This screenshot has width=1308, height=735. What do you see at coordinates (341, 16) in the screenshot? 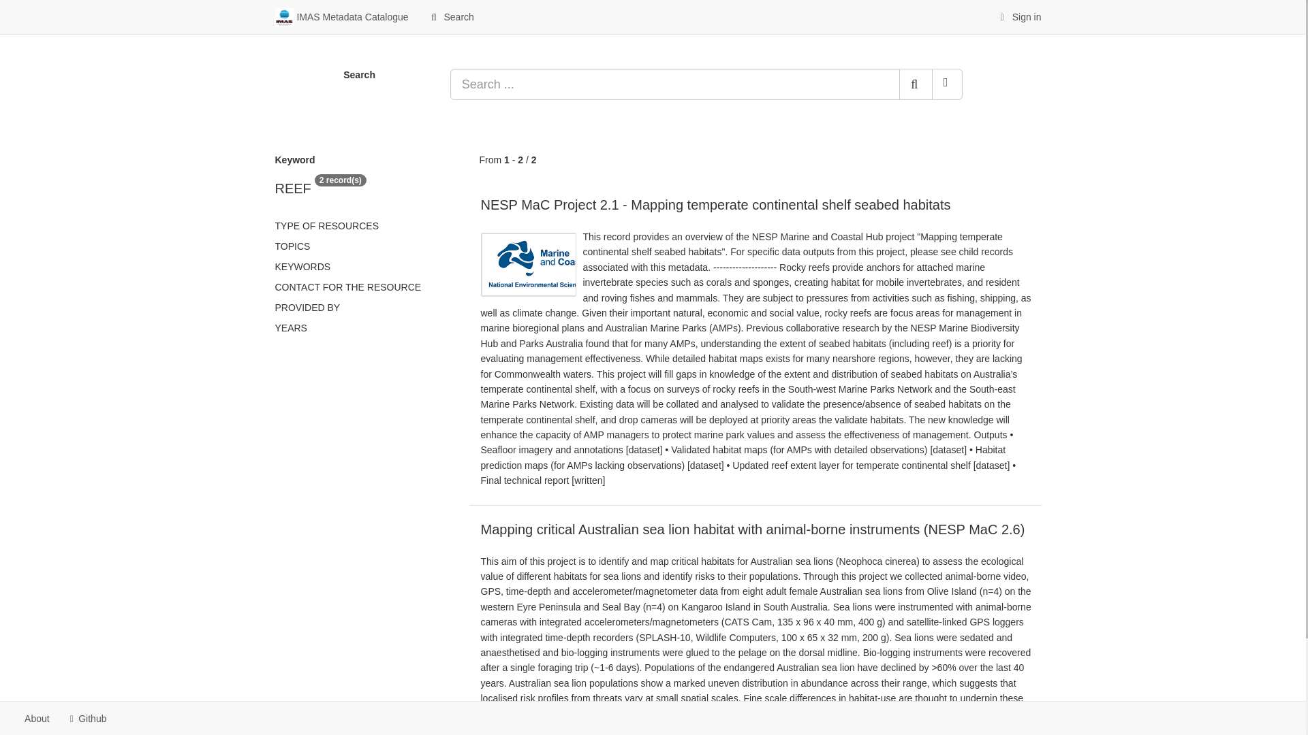
I see `IMAS Metadata Catalogue` at bounding box center [341, 16].